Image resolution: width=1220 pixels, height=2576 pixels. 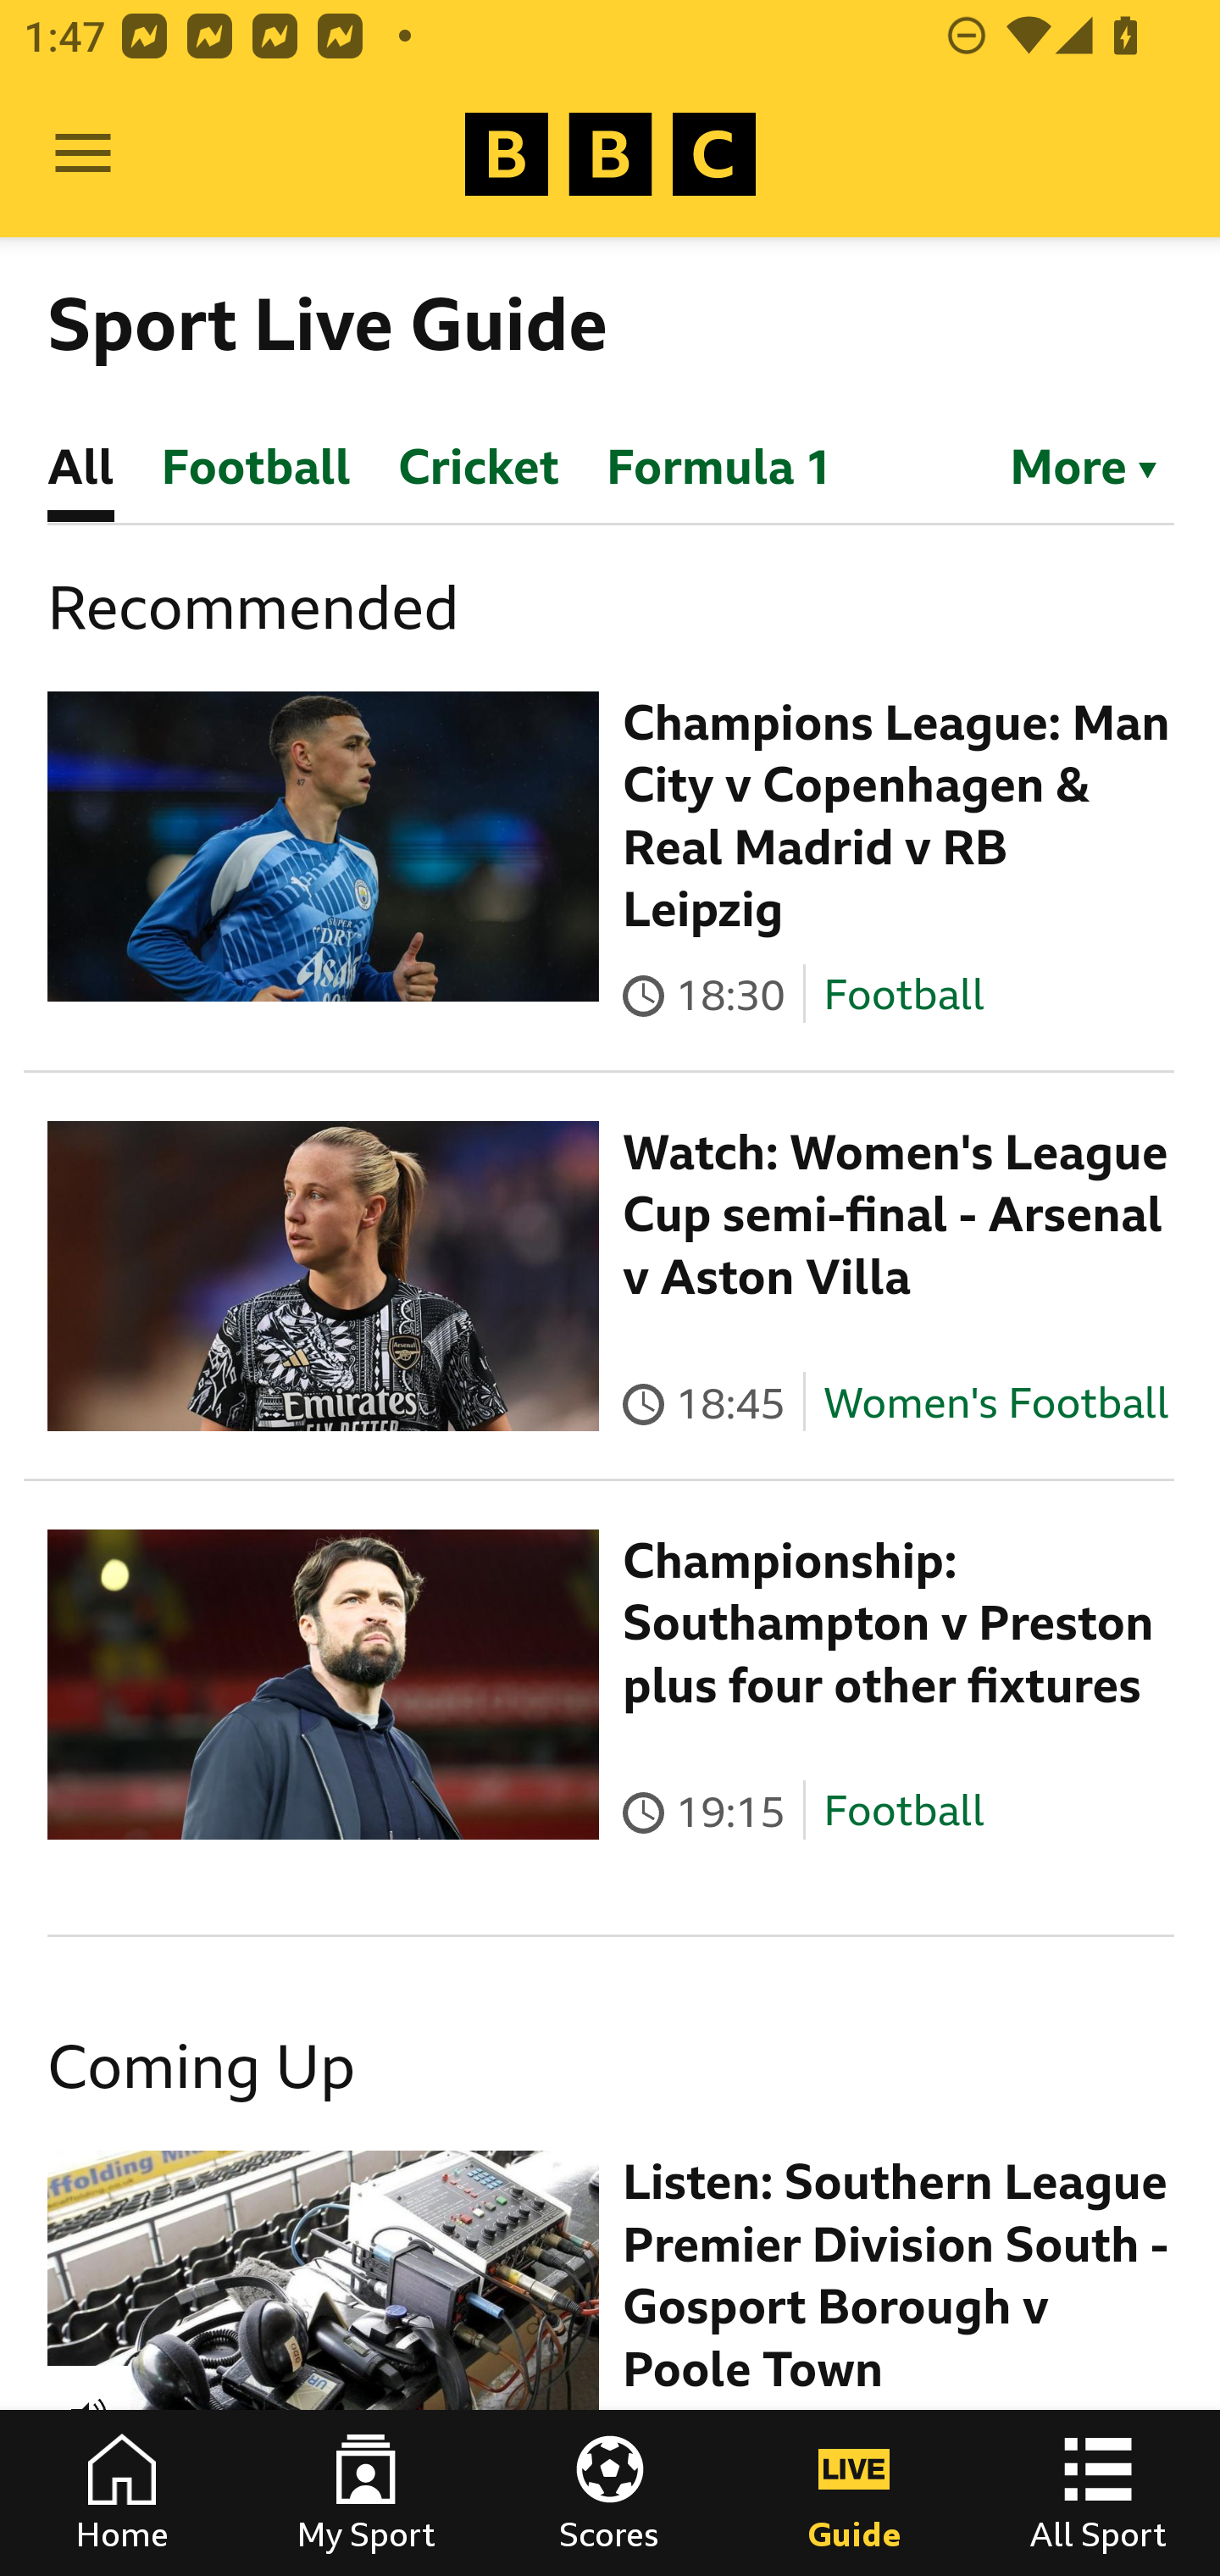 I want to click on My Sport, so click(x=366, y=2493).